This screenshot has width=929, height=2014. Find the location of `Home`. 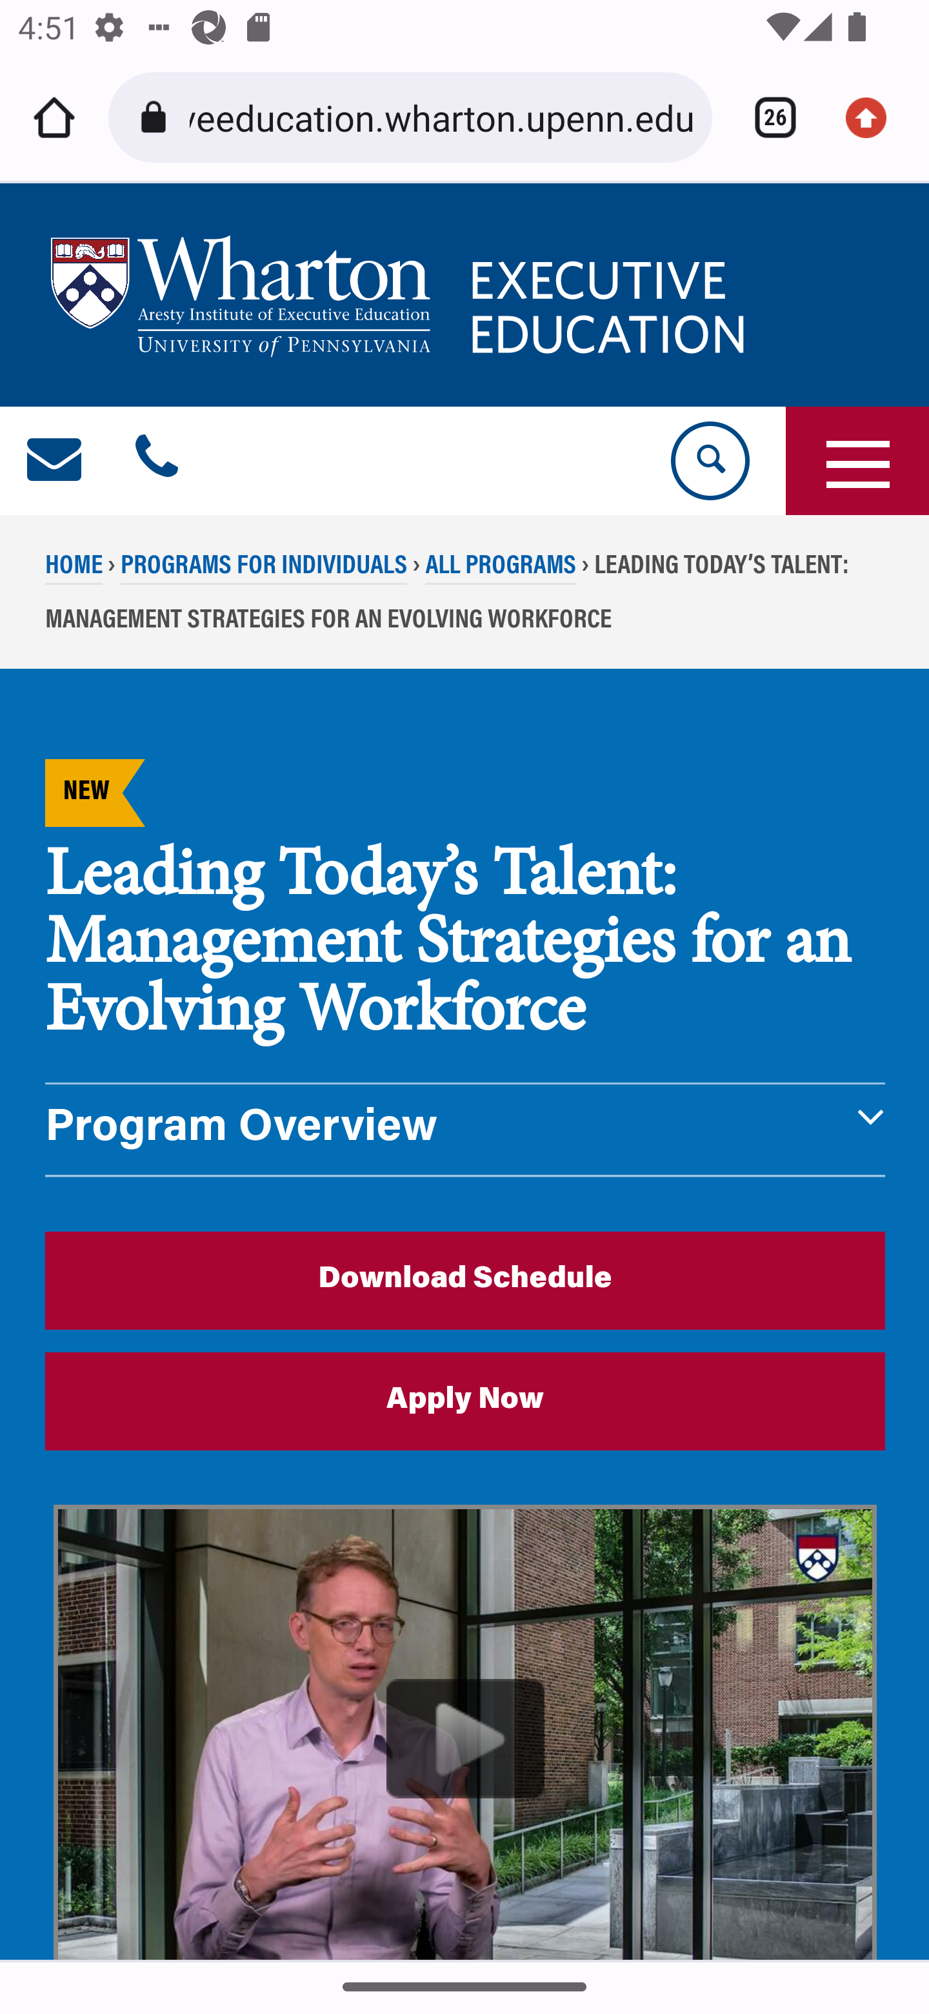

Home is located at coordinates (54, 117).